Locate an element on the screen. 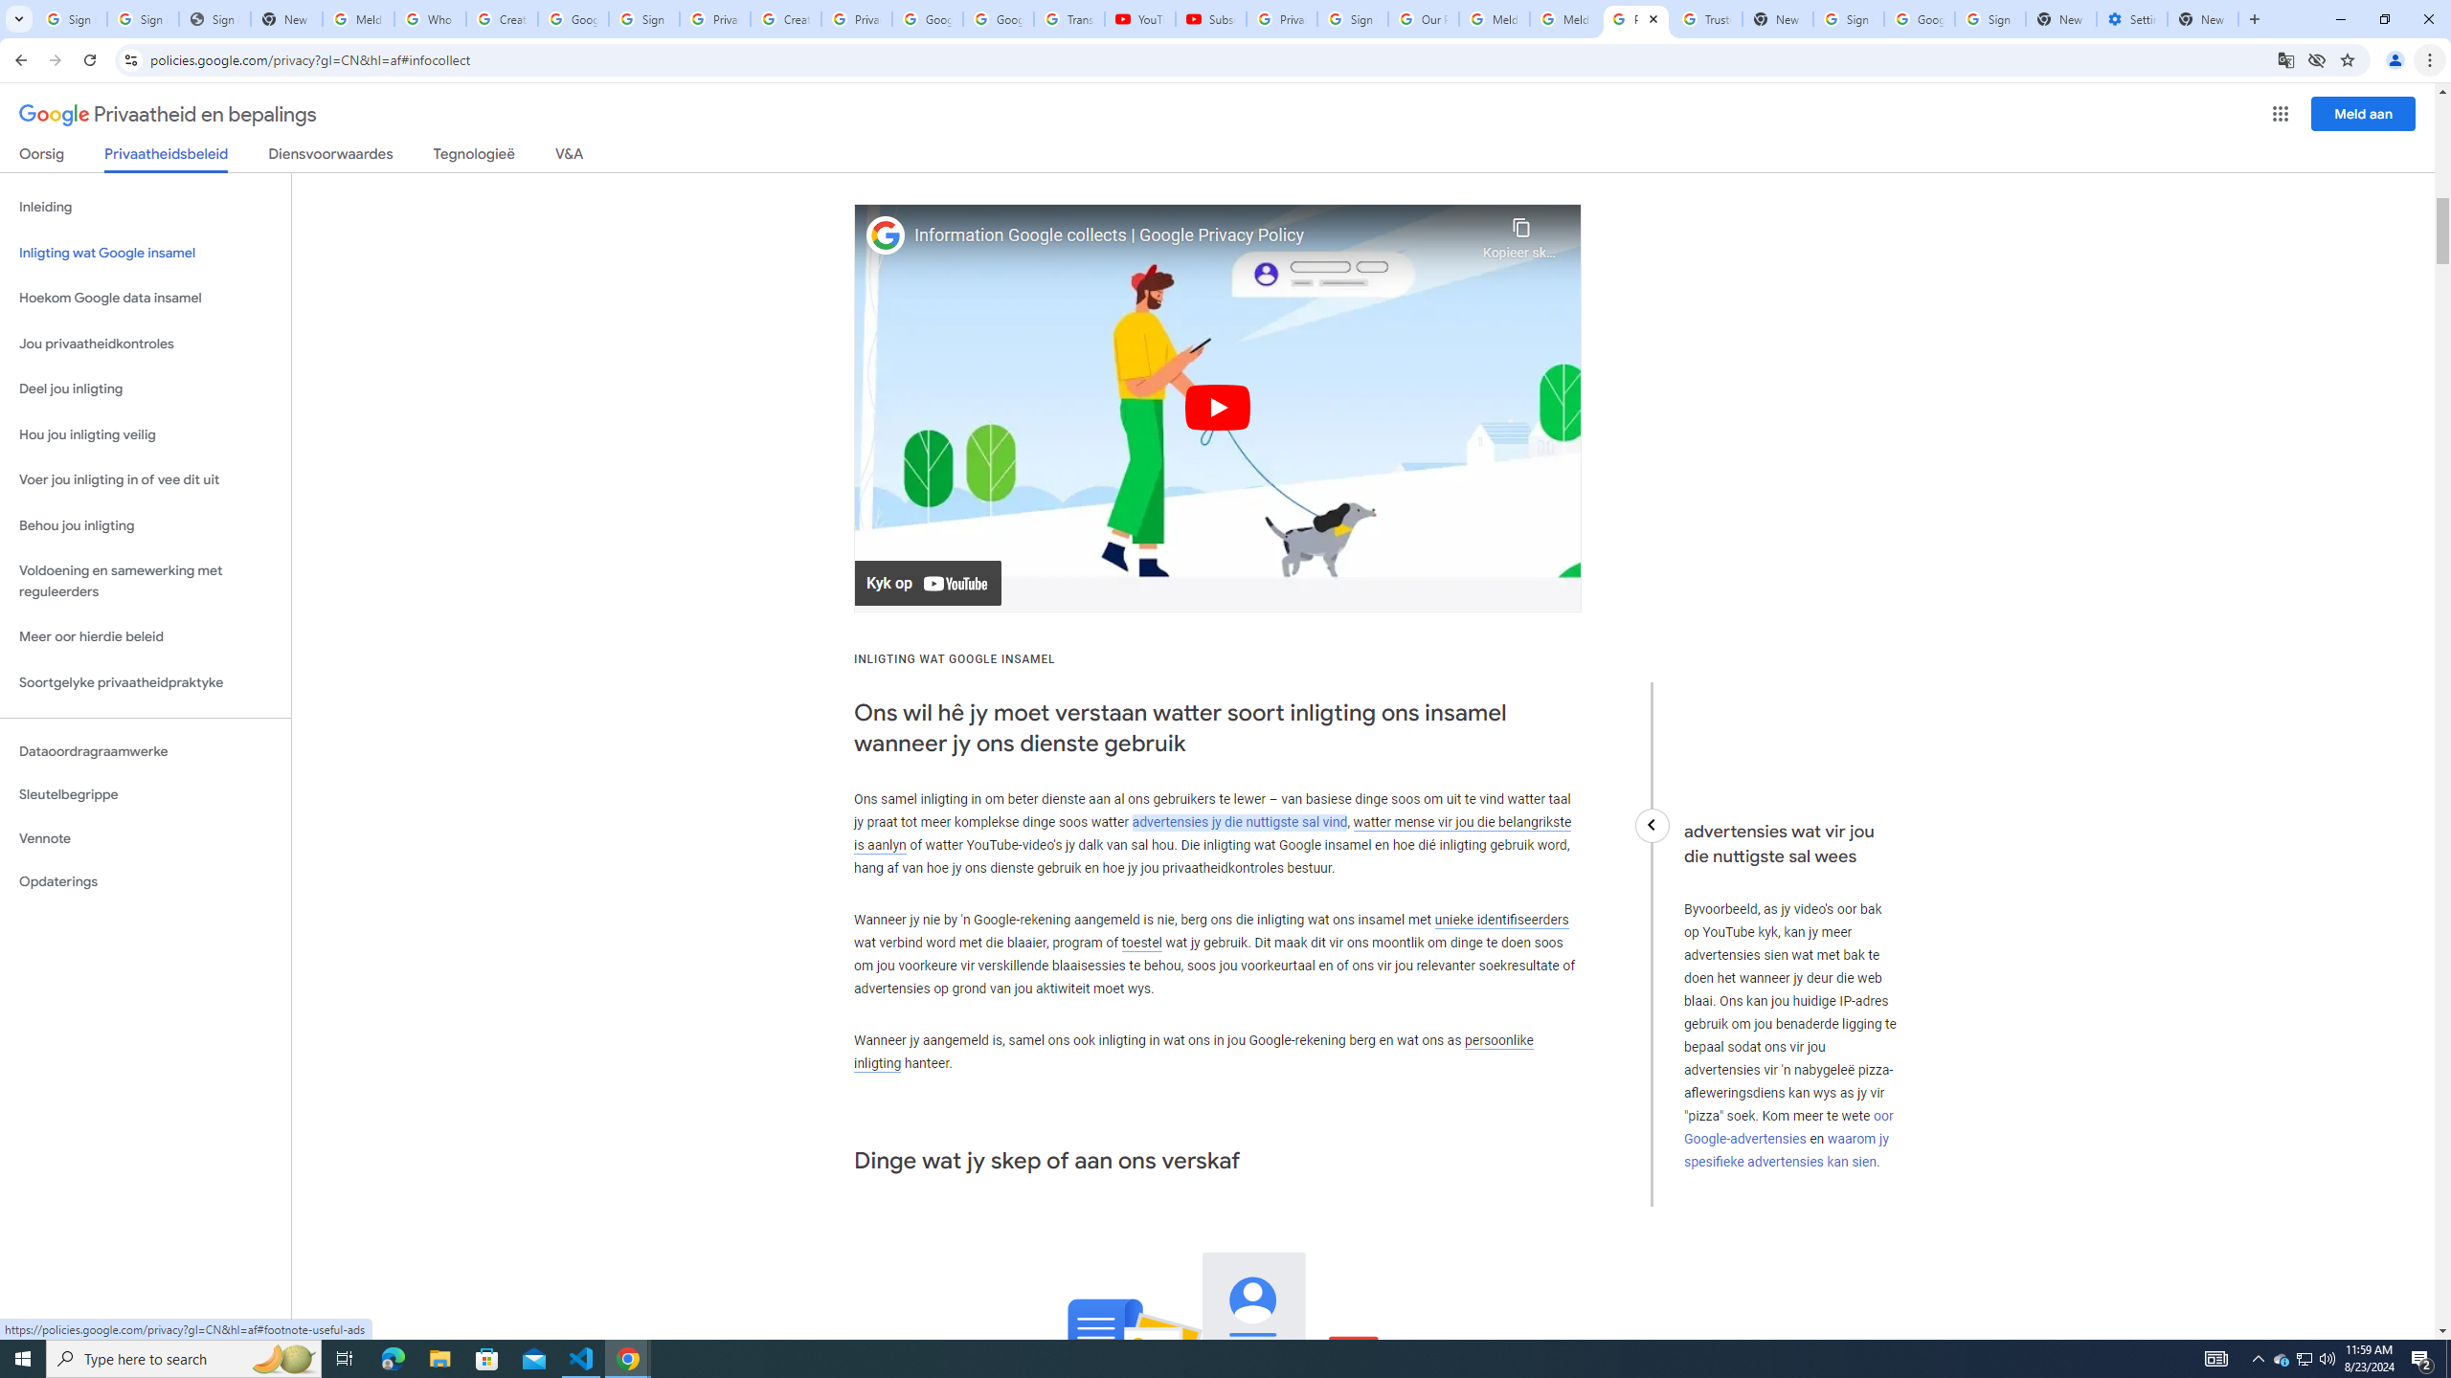 The height and width of the screenshot is (1378, 2451). advertensies jy die nuttigste sal vind is located at coordinates (1240, 821).